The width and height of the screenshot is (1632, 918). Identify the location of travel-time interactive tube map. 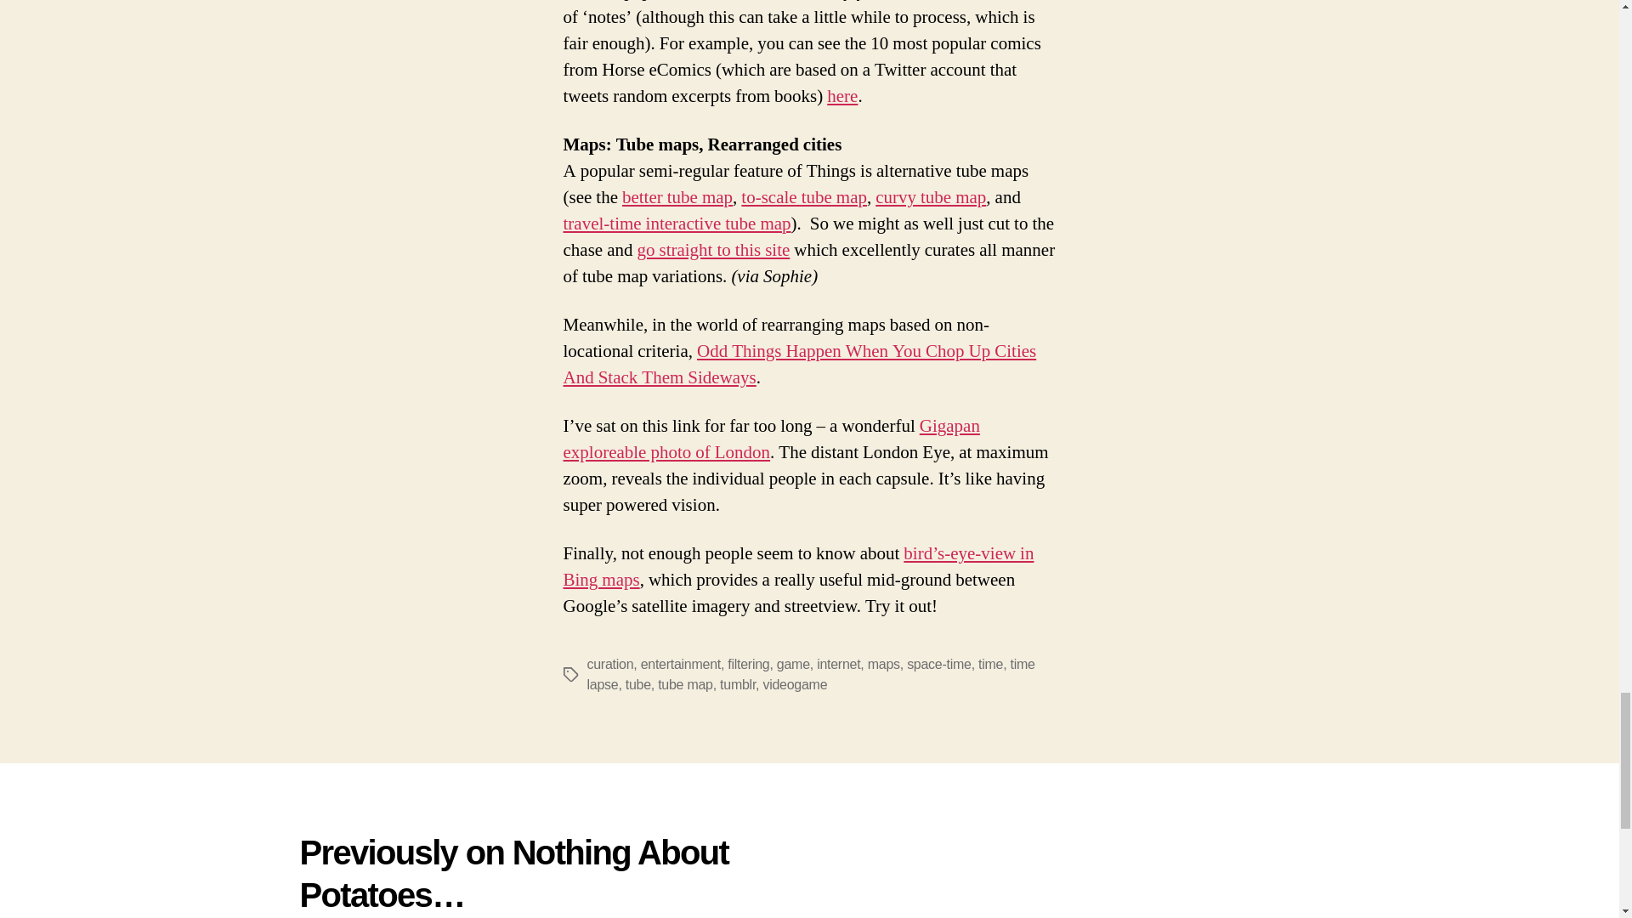
(677, 223).